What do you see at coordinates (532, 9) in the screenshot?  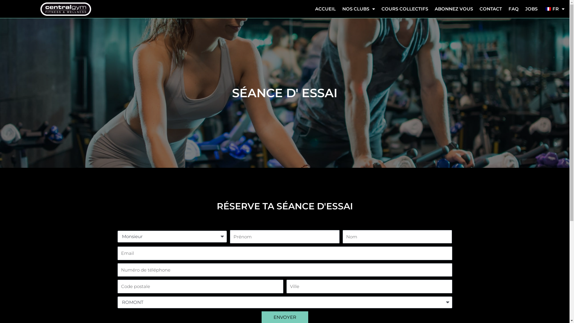 I see `JOBS` at bounding box center [532, 9].